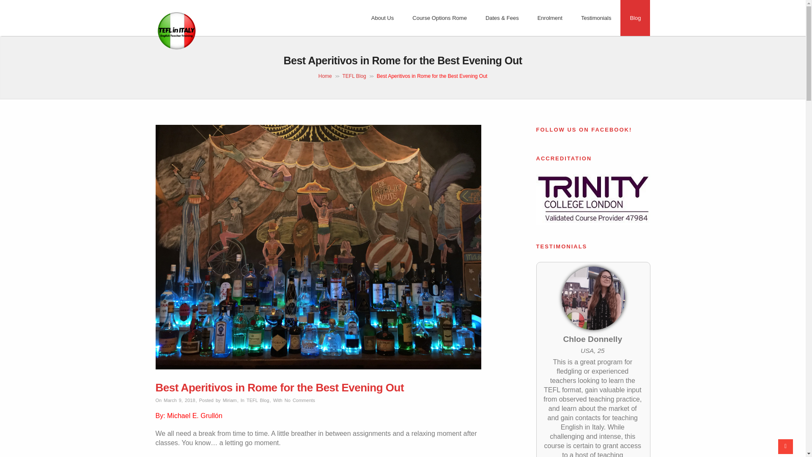 This screenshot has width=812, height=457. What do you see at coordinates (230, 400) in the screenshot?
I see `Posts by Miriam` at bounding box center [230, 400].